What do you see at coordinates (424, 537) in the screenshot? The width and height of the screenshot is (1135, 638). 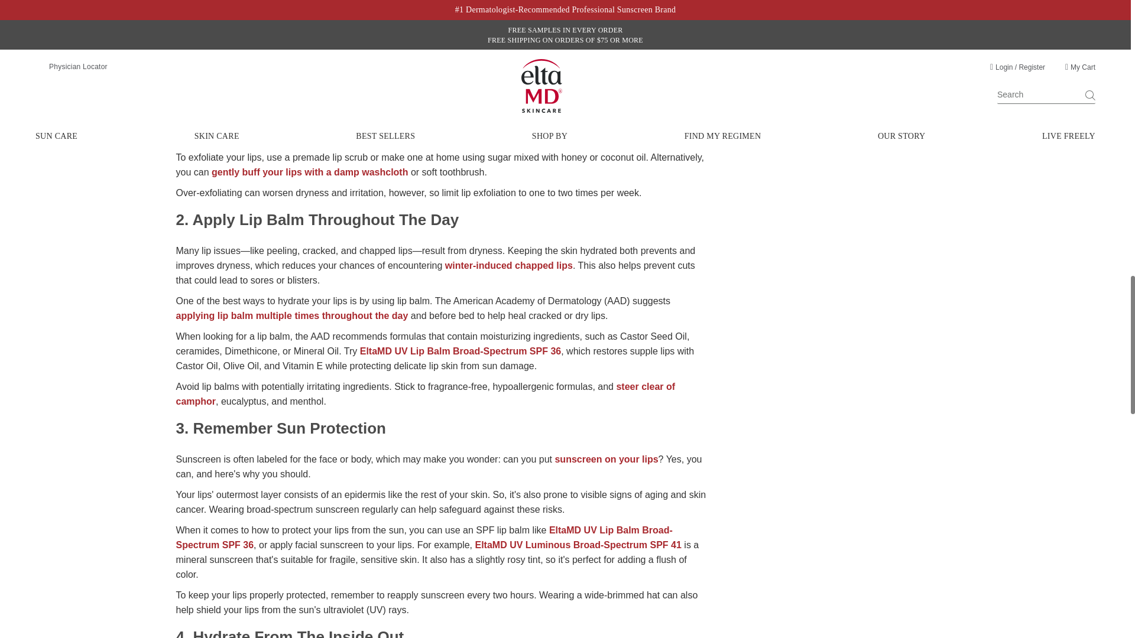 I see `EltaMD UV Lip Balm Broad-Spectrum SPF 36` at bounding box center [424, 537].